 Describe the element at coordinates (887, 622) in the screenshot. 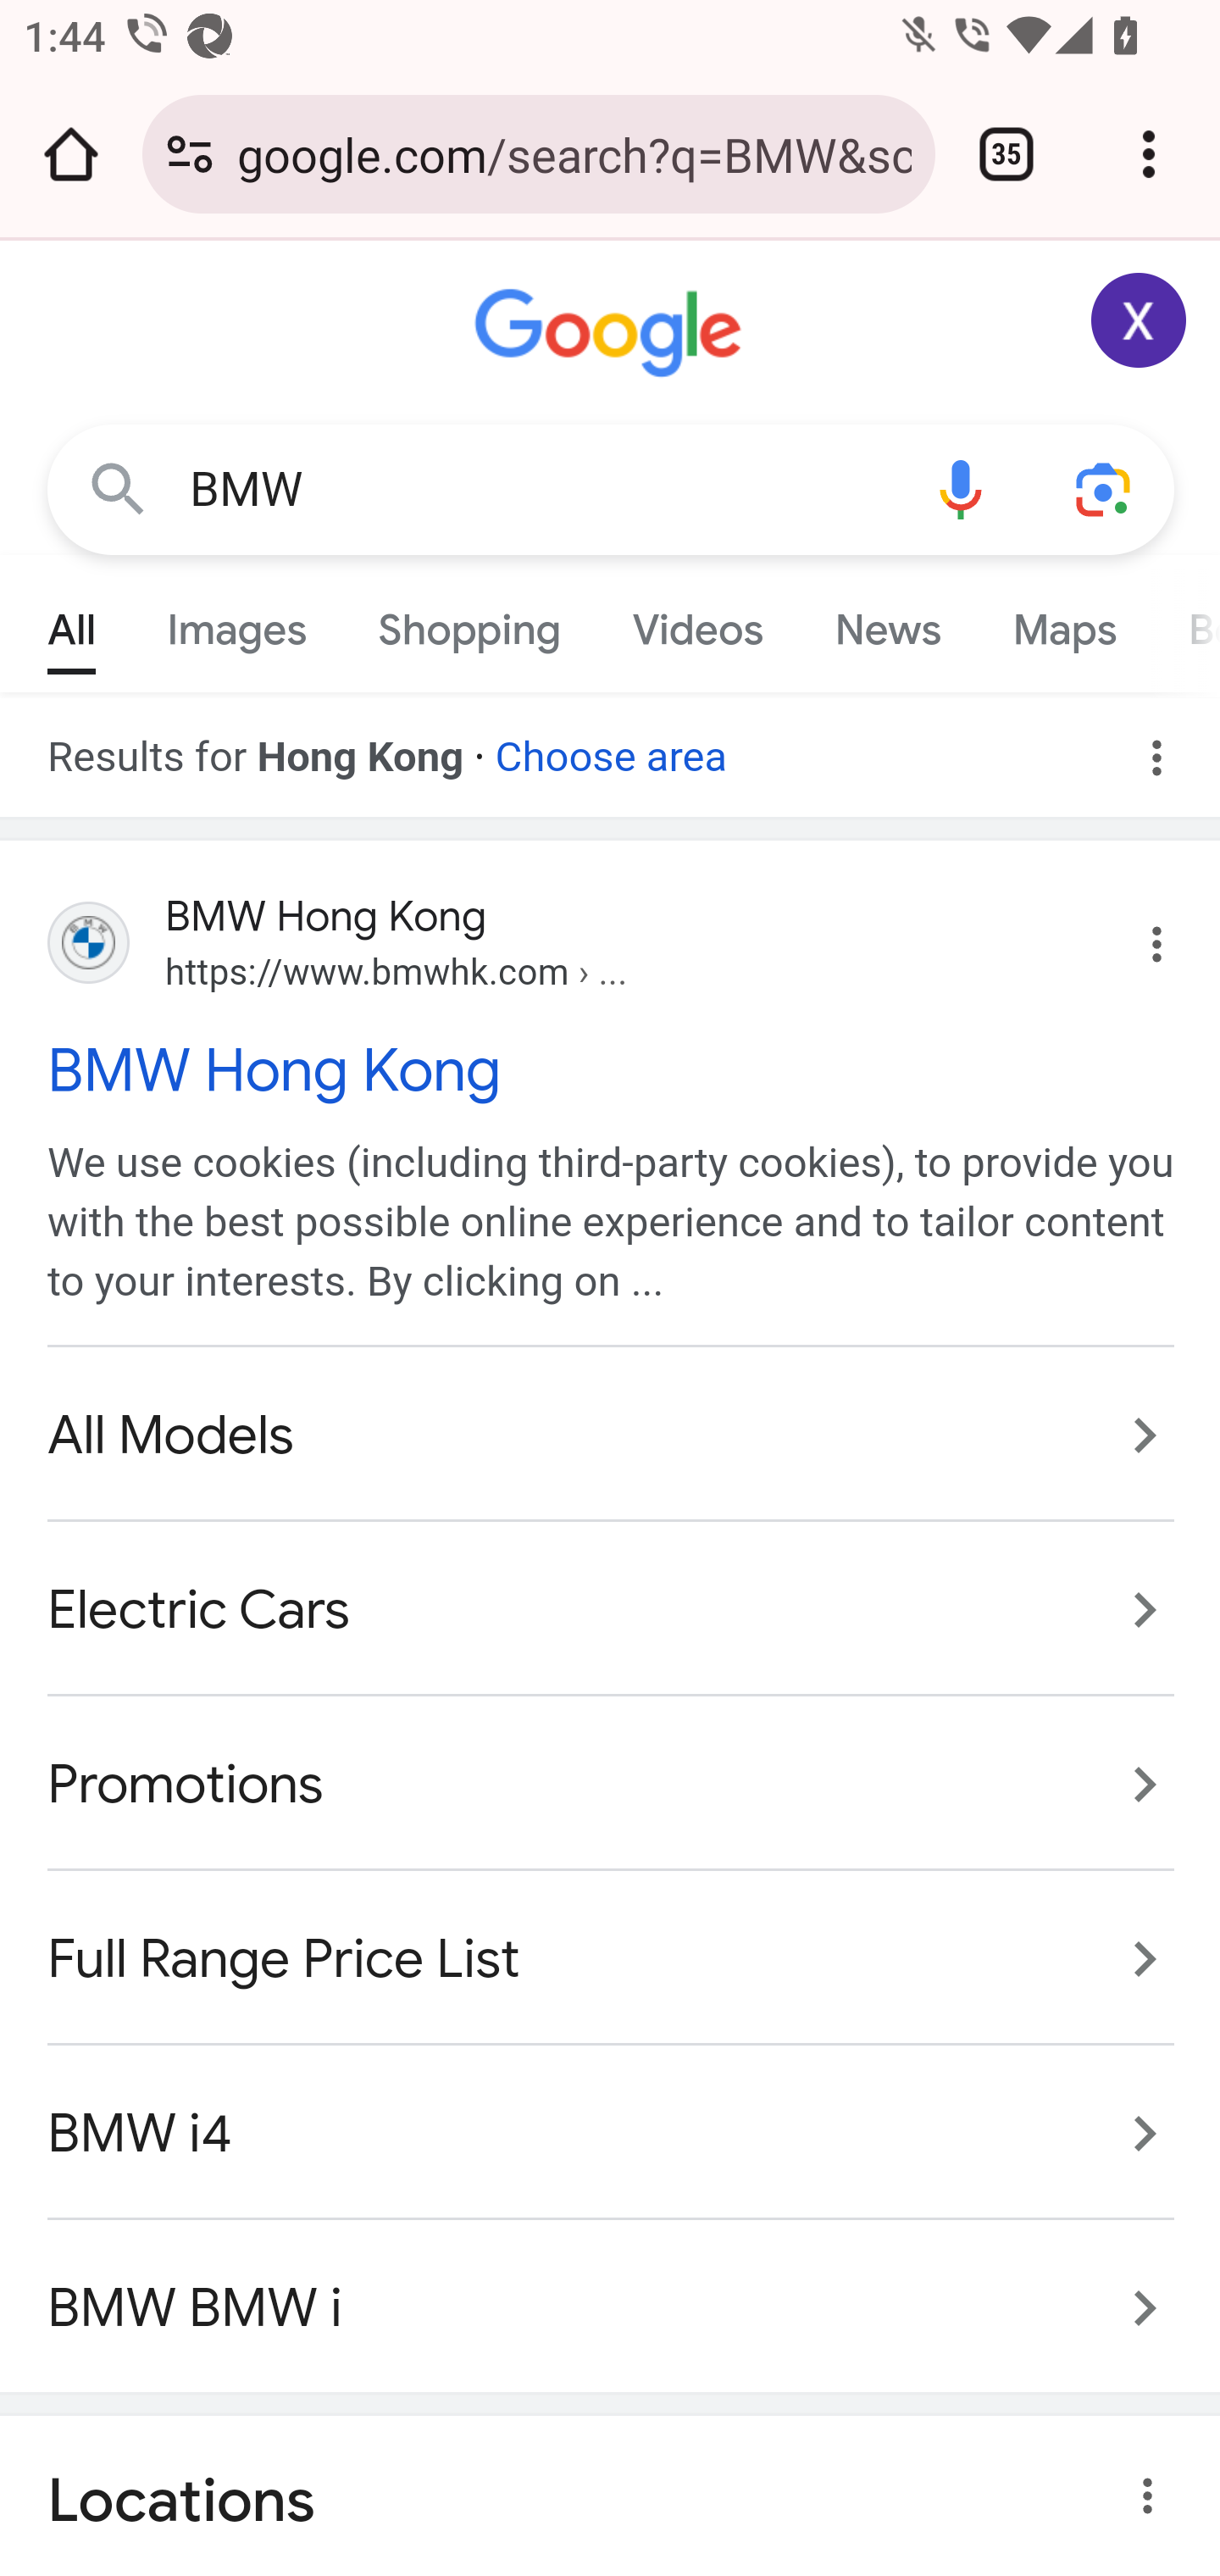

I see `News` at that location.